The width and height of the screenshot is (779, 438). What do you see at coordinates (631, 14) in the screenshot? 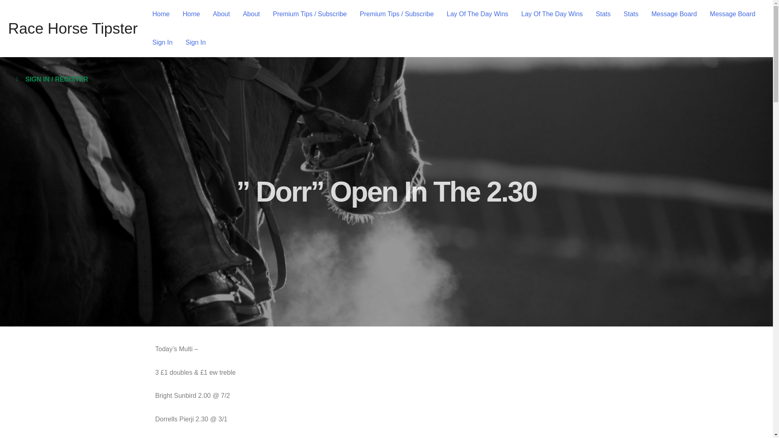
I see `Stats` at bounding box center [631, 14].